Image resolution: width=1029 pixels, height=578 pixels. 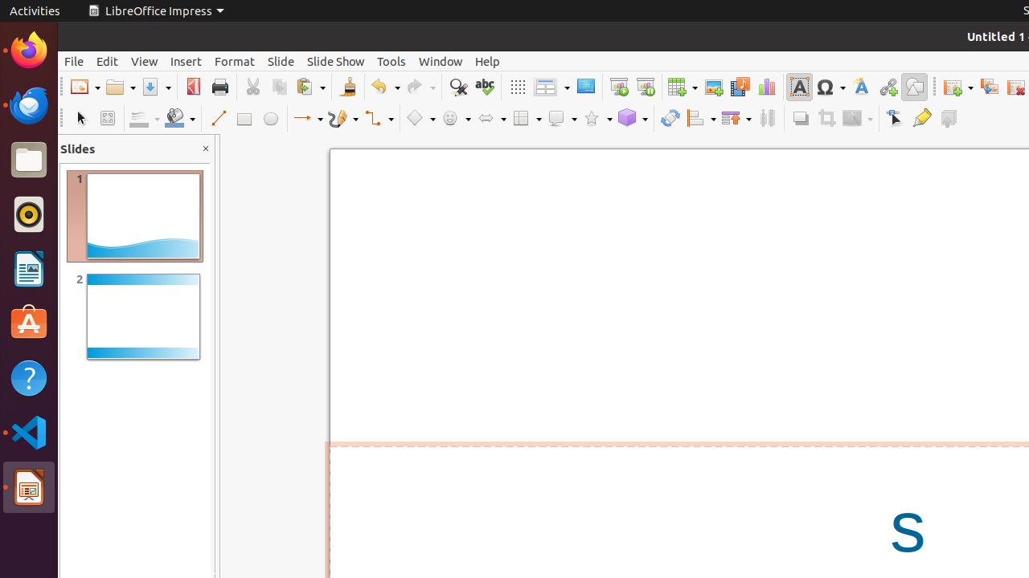 What do you see at coordinates (862, 87) in the screenshot?
I see `Fontwork Style` at bounding box center [862, 87].